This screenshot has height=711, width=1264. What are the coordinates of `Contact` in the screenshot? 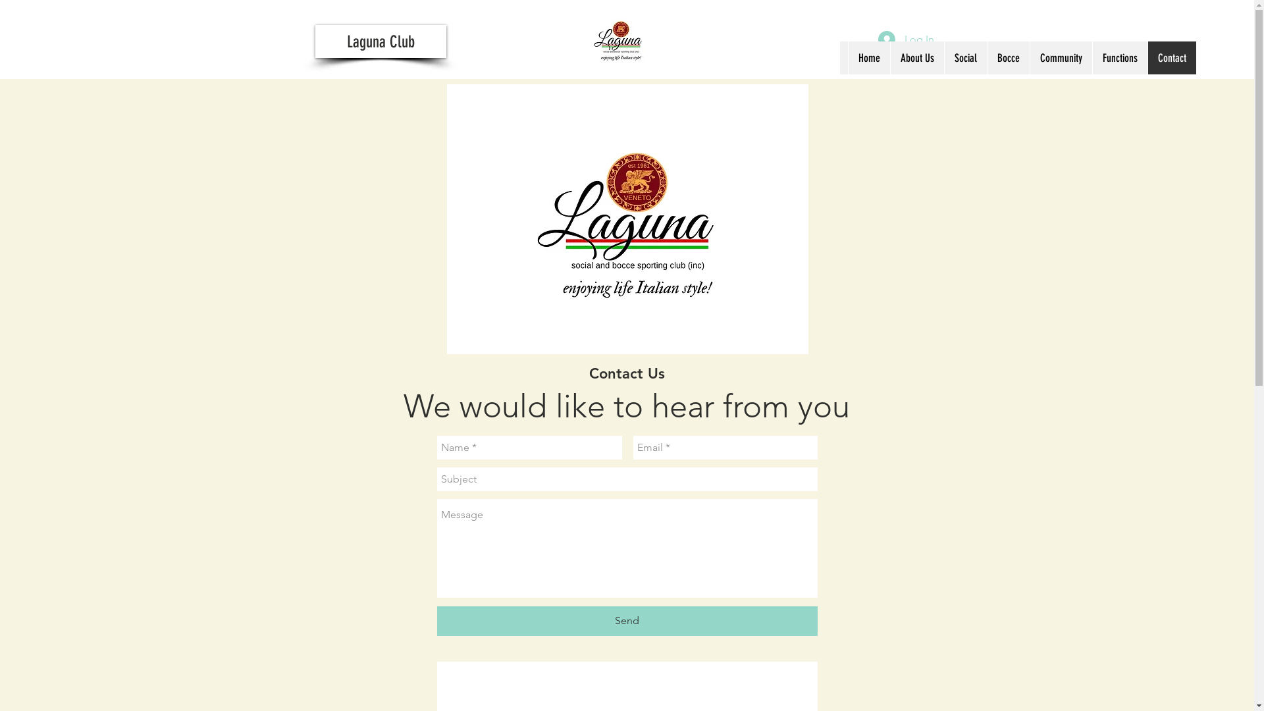 It's located at (1172, 58).